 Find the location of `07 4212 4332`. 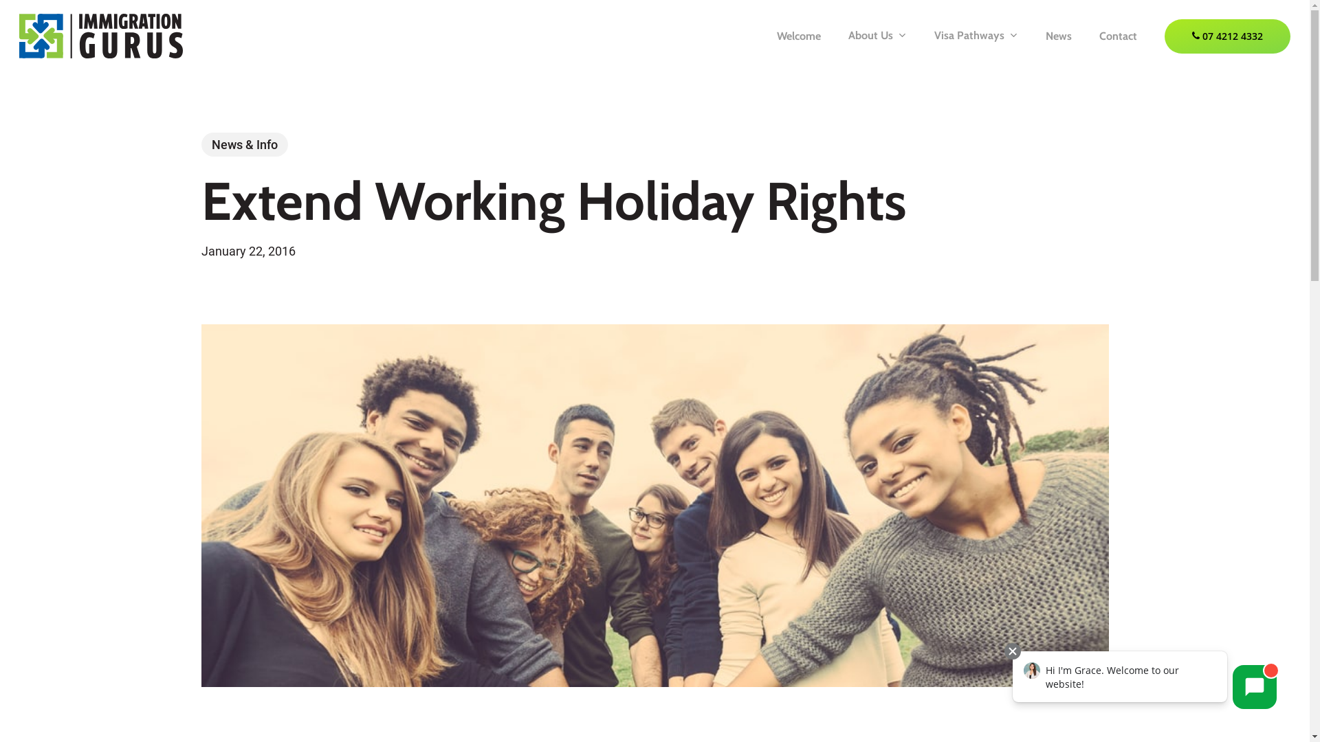

07 4212 4332 is located at coordinates (1228, 36).